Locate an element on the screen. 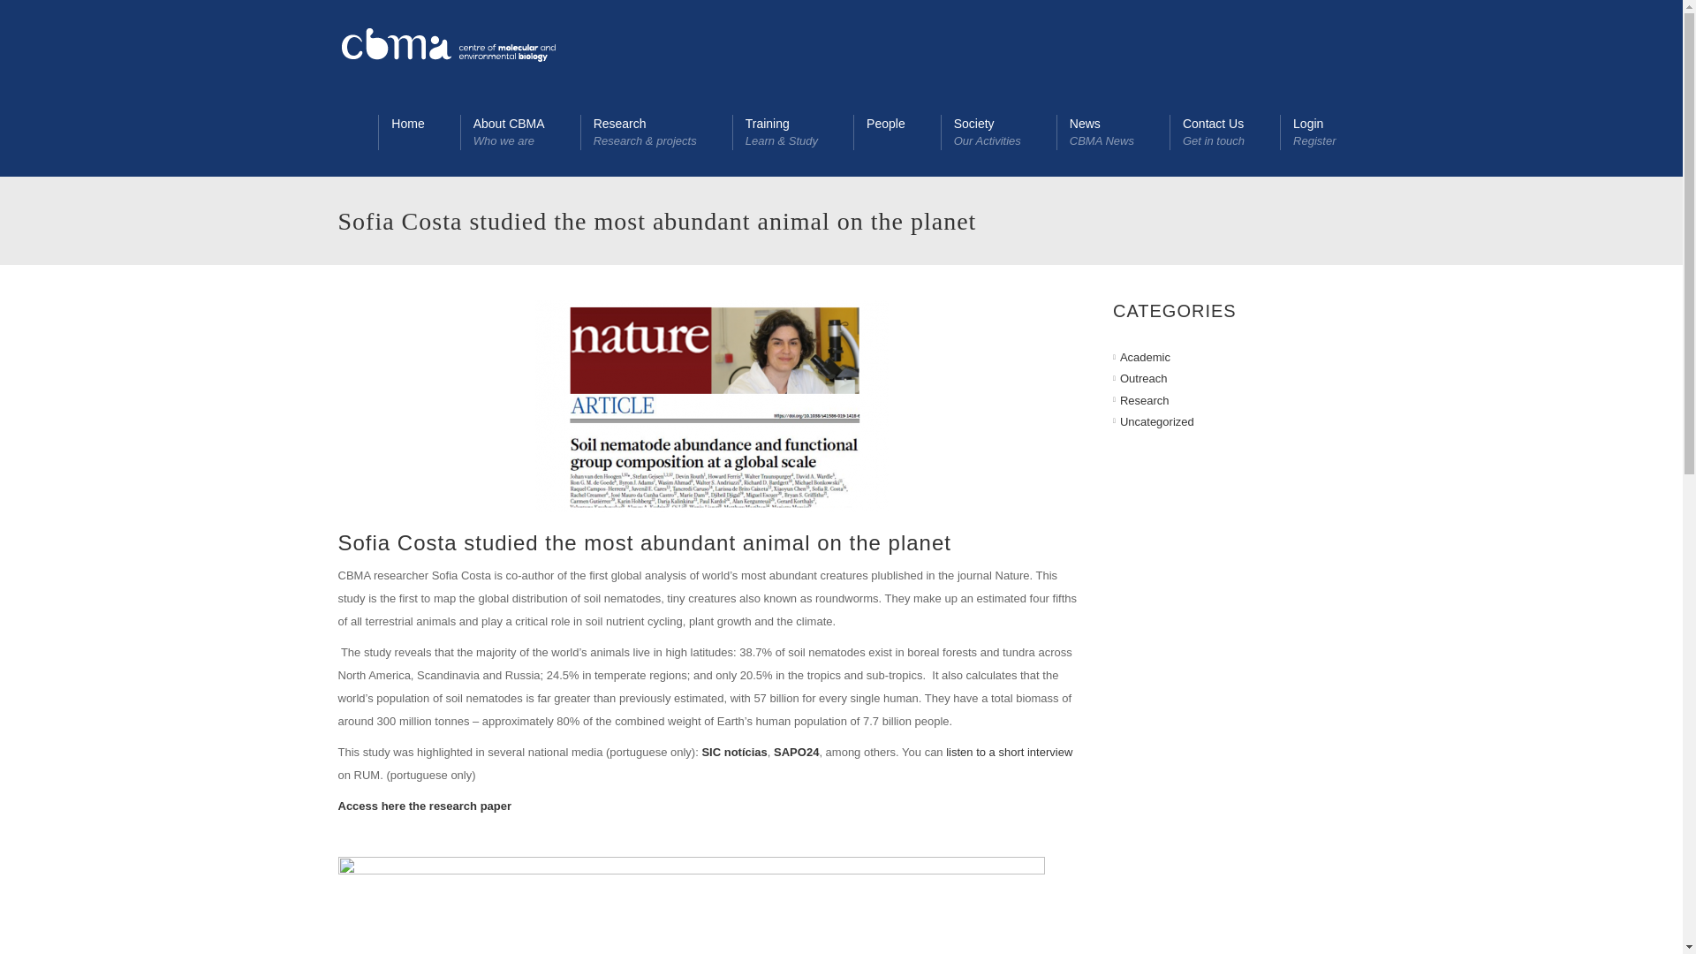 The width and height of the screenshot is (1696, 954). Sofia Costa studied the most abundant animal on the planet is located at coordinates (419, 132).